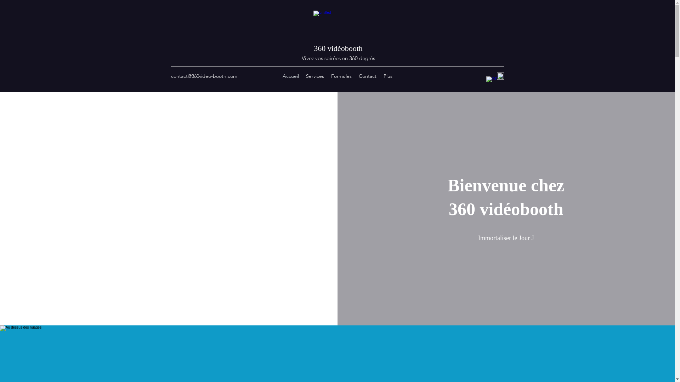  What do you see at coordinates (315, 76) in the screenshot?
I see `Services` at bounding box center [315, 76].